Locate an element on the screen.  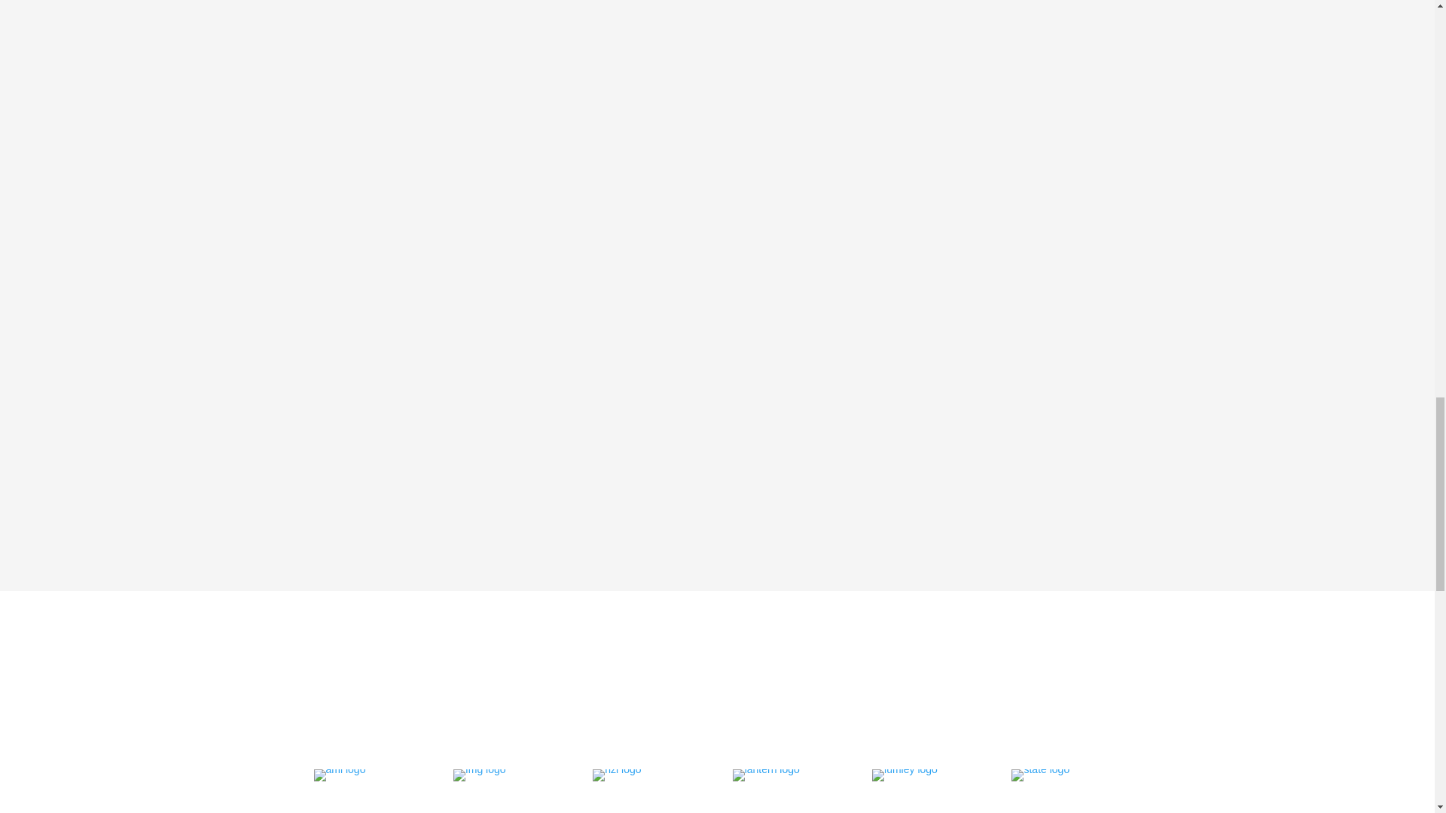
ami logo is located at coordinates (339, 775).